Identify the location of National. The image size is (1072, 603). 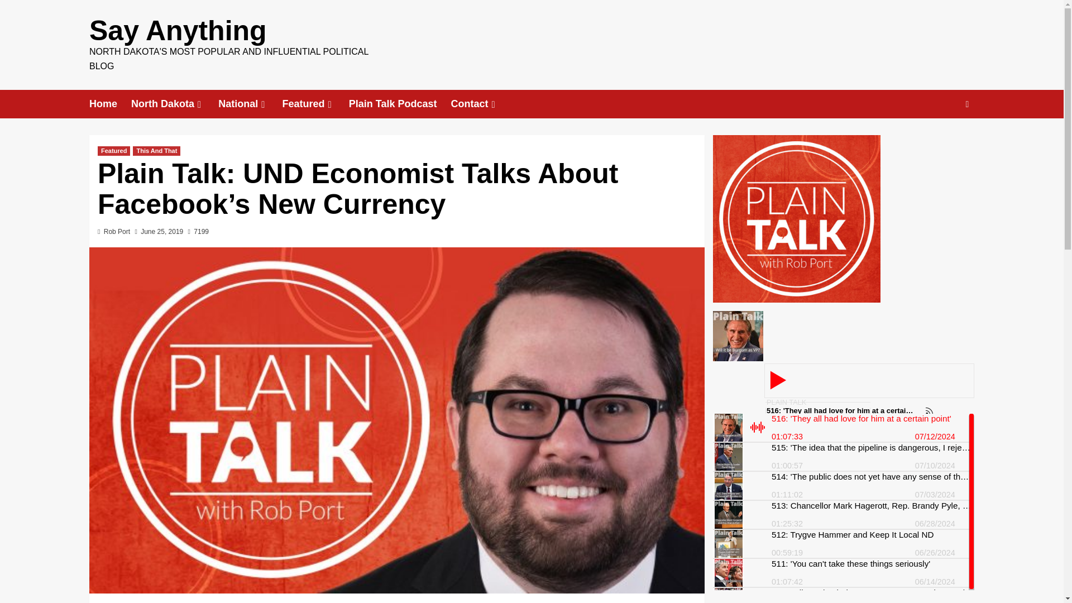
(250, 104).